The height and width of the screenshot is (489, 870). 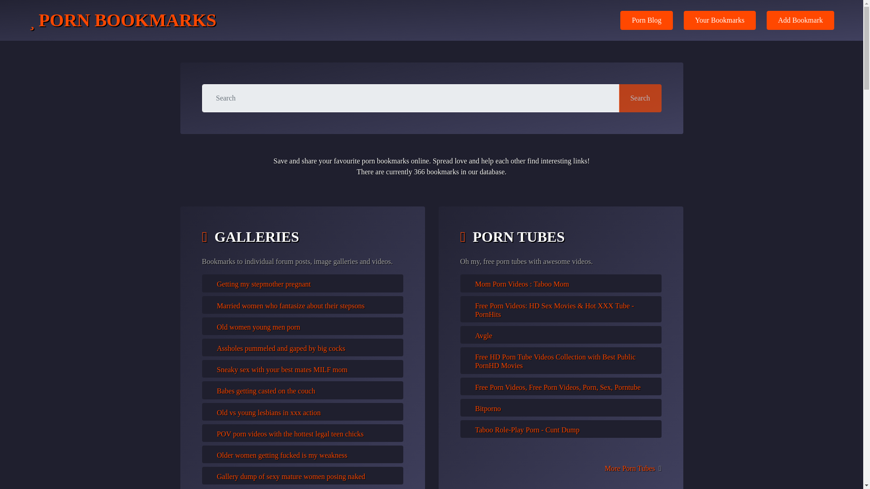 What do you see at coordinates (282, 369) in the screenshot?
I see `Sneaky sex with your best mates MILF mom` at bounding box center [282, 369].